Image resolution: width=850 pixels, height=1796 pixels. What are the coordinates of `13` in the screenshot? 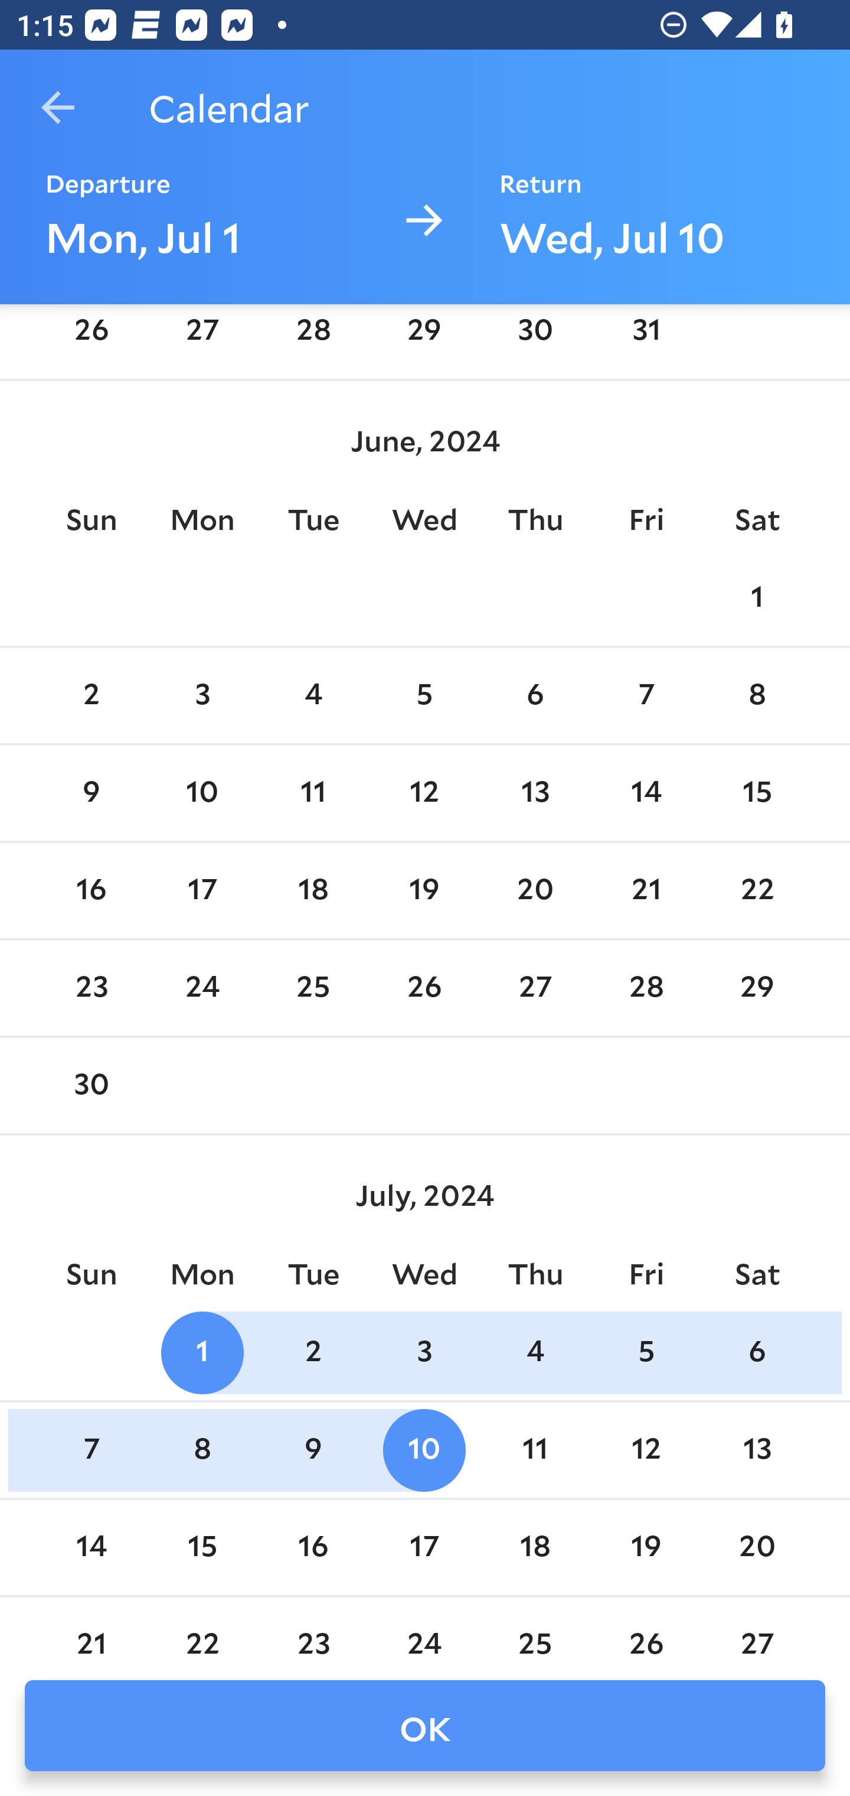 It's located at (535, 793).